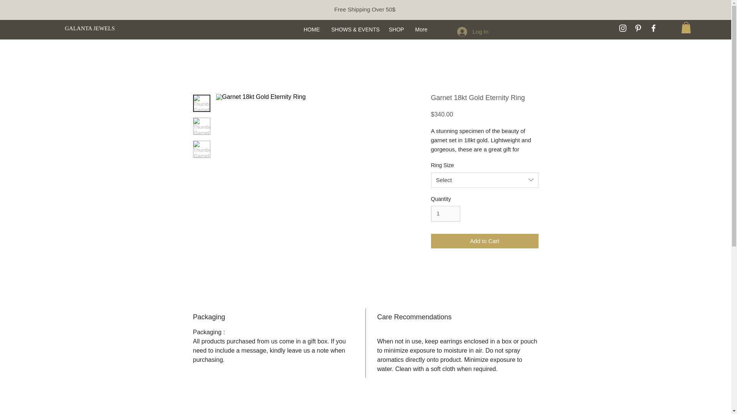 The width and height of the screenshot is (737, 414). Describe the element at coordinates (396, 30) in the screenshot. I see `SHOP` at that location.